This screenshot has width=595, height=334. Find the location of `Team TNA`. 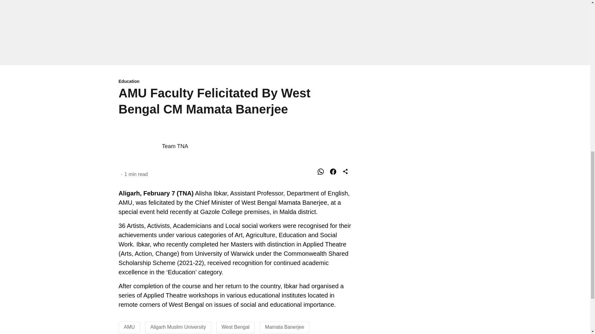

Team TNA is located at coordinates (175, 146).